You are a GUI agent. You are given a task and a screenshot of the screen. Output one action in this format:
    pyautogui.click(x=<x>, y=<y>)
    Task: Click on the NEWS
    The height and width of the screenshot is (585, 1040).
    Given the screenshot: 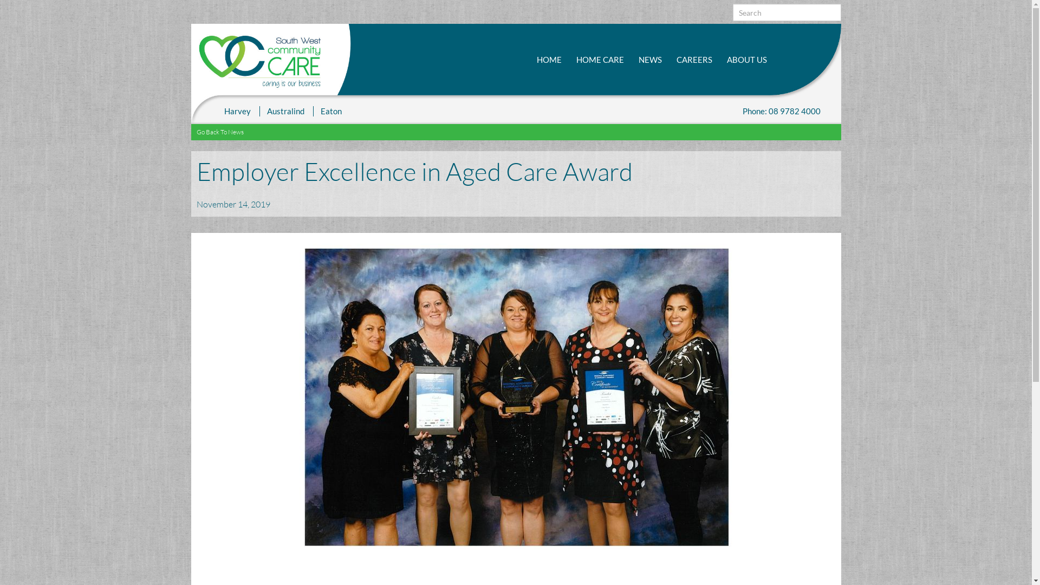 What is the action you would take?
    pyautogui.click(x=650, y=60)
    